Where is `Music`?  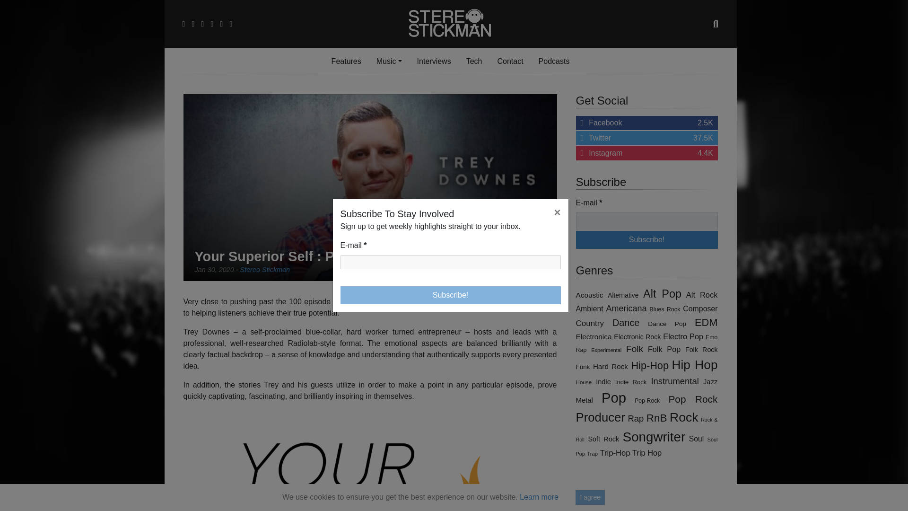 Music is located at coordinates (647, 239).